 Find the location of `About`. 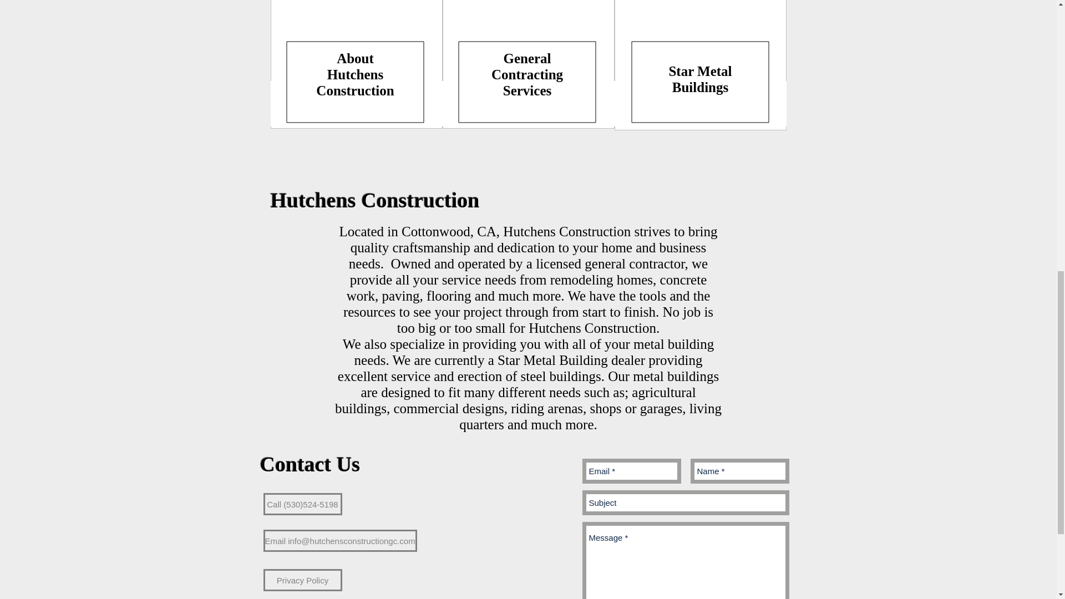

About is located at coordinates (355, 58).